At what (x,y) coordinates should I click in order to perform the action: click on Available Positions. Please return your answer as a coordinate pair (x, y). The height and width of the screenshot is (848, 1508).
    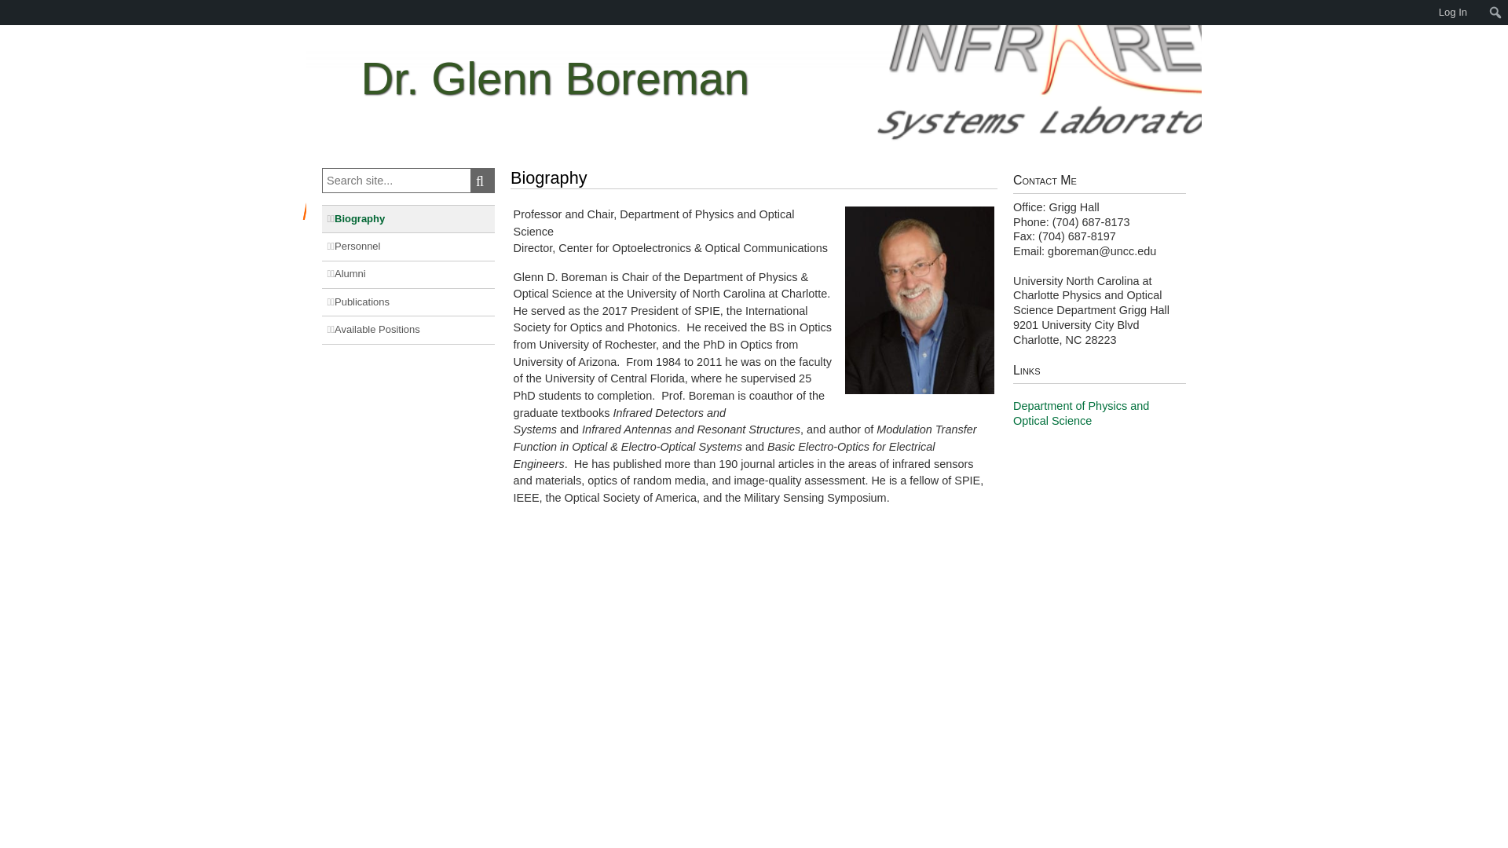
    Looking at the image, I should click on (408, 329).